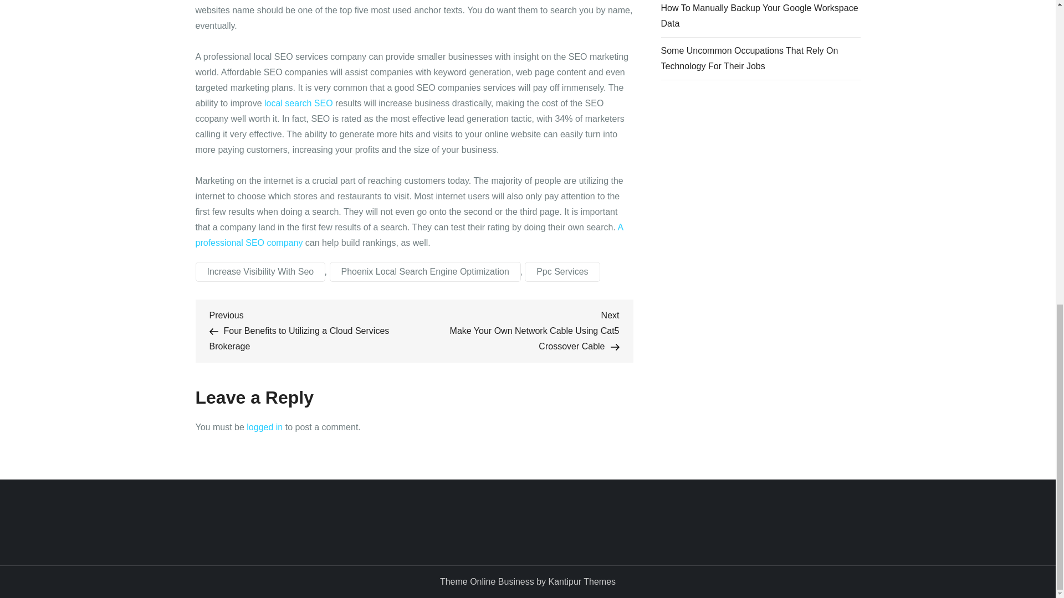 The width and height of the screenshot is (1064, 598). Describe the element at coordinates (426, 271) in the screenshot. I see `Phoenix Local Search Engine Optimization` at that location.